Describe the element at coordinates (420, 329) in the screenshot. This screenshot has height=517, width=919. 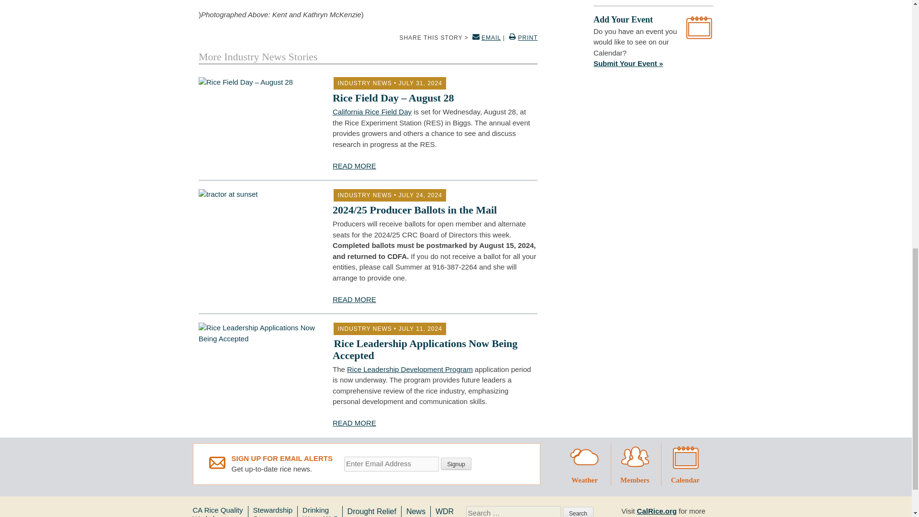
I see `JULY 11, 2024` at that location.